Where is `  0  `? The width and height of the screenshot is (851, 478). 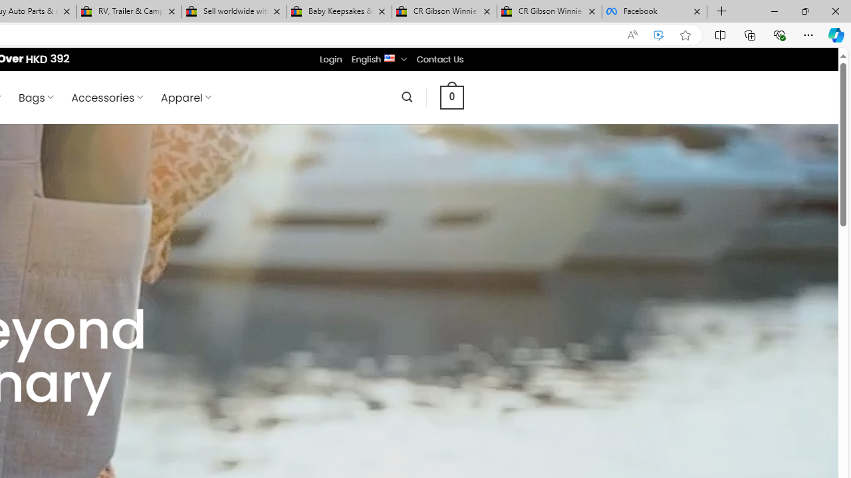
  0   is located at coordinates (451, 97).